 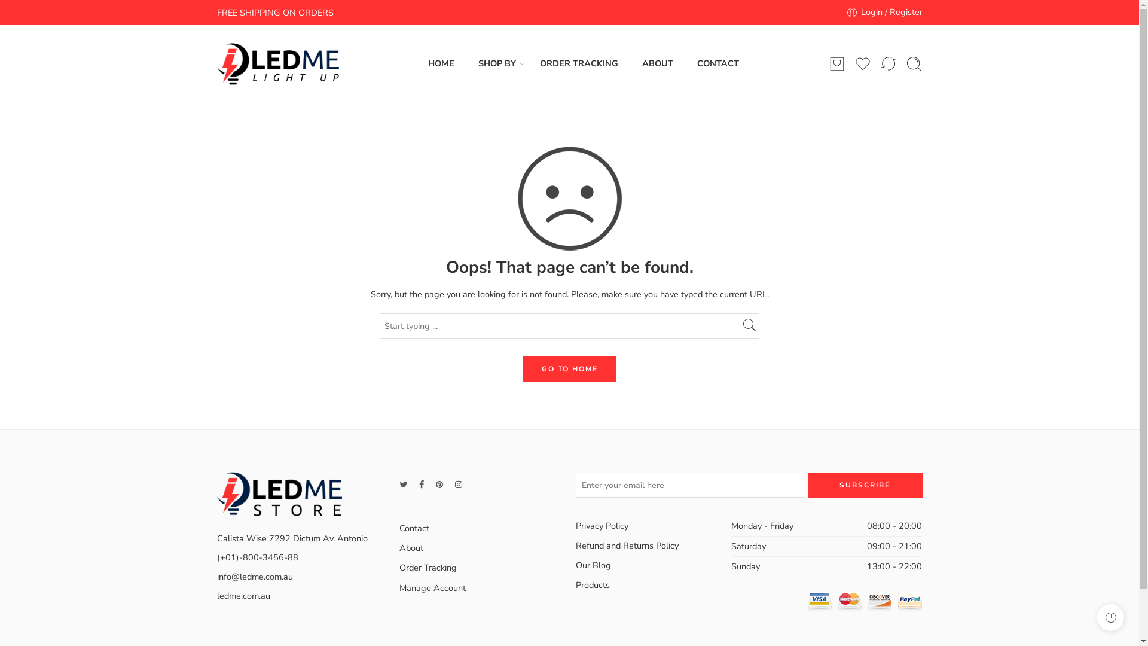 I want to click on Wishlist, so click(x=862, y=64).